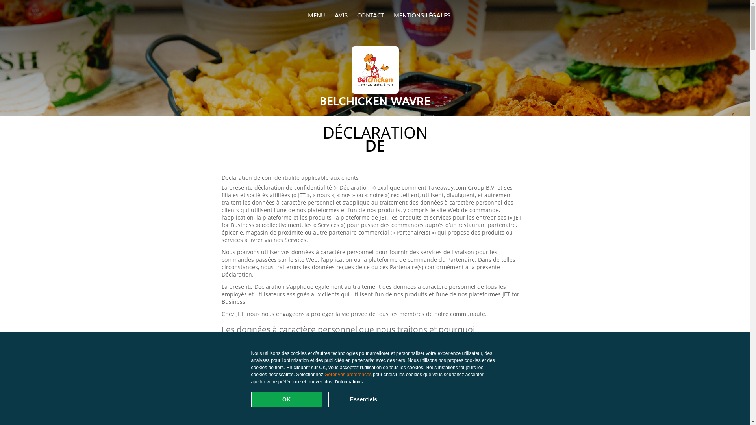 The image size is (756, 425). I want to click on CONTACT, so click(370, 15).